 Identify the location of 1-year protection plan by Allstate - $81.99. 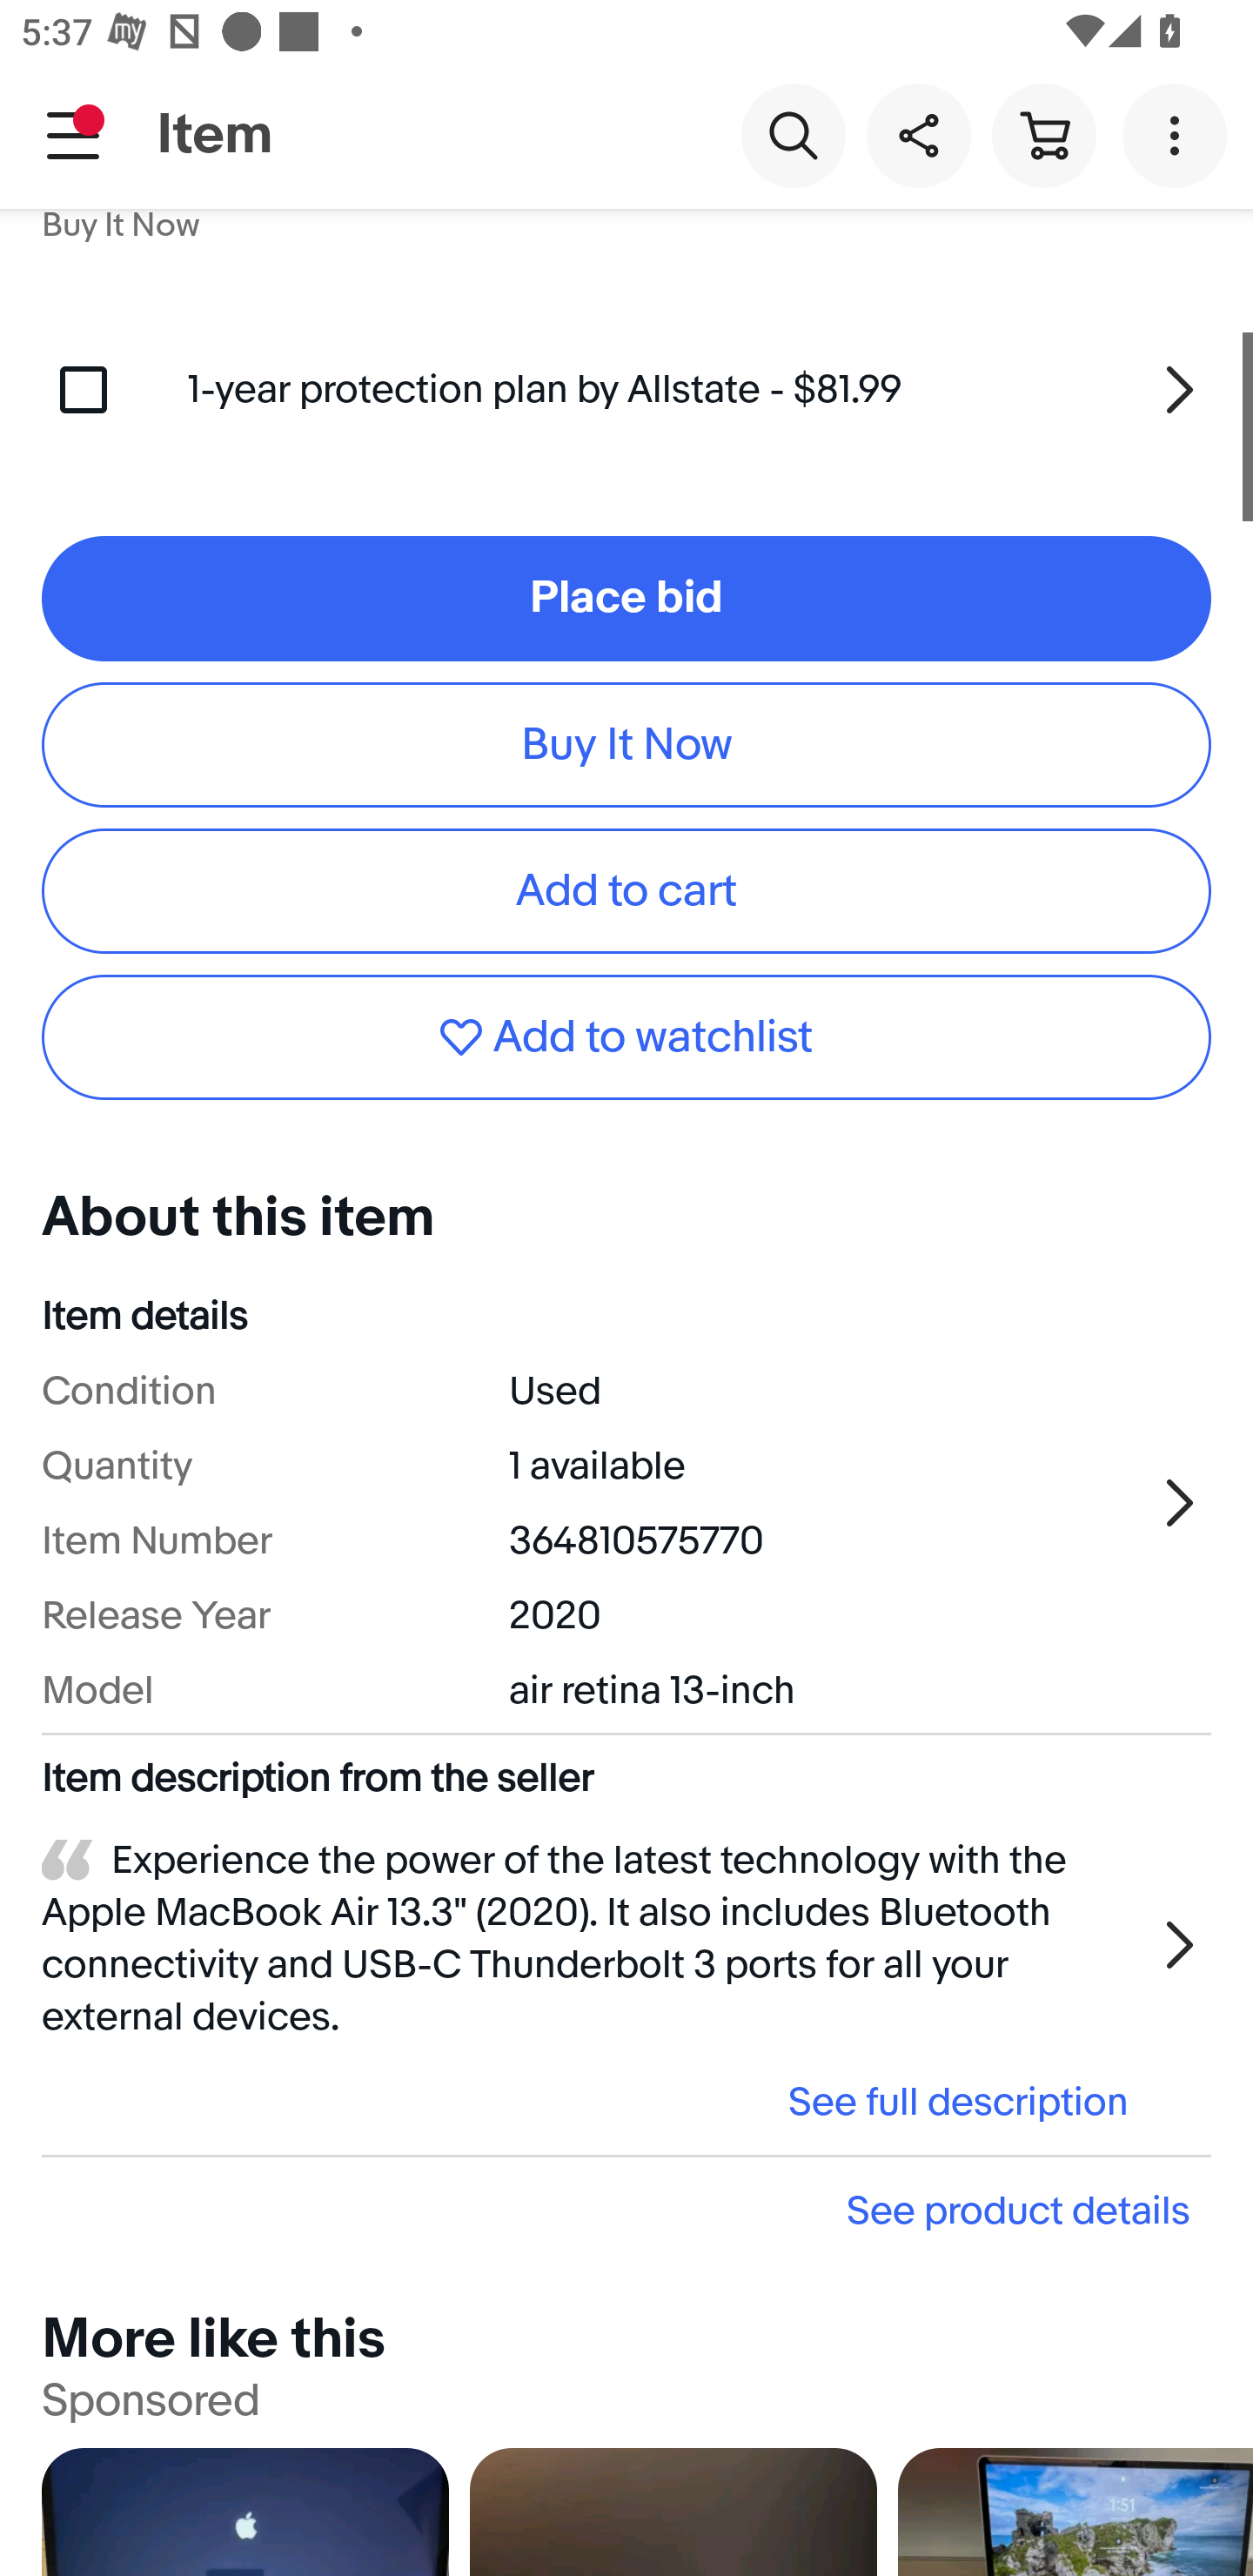
(700, 390).